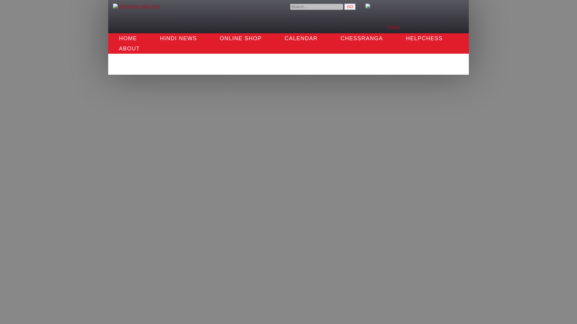  I want to click on ONLINE SHOP, so click(240, 38).